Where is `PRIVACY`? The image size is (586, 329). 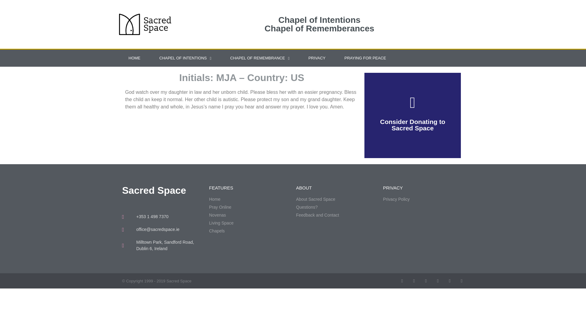
PRIVACY is located at coordinates (317, 58).